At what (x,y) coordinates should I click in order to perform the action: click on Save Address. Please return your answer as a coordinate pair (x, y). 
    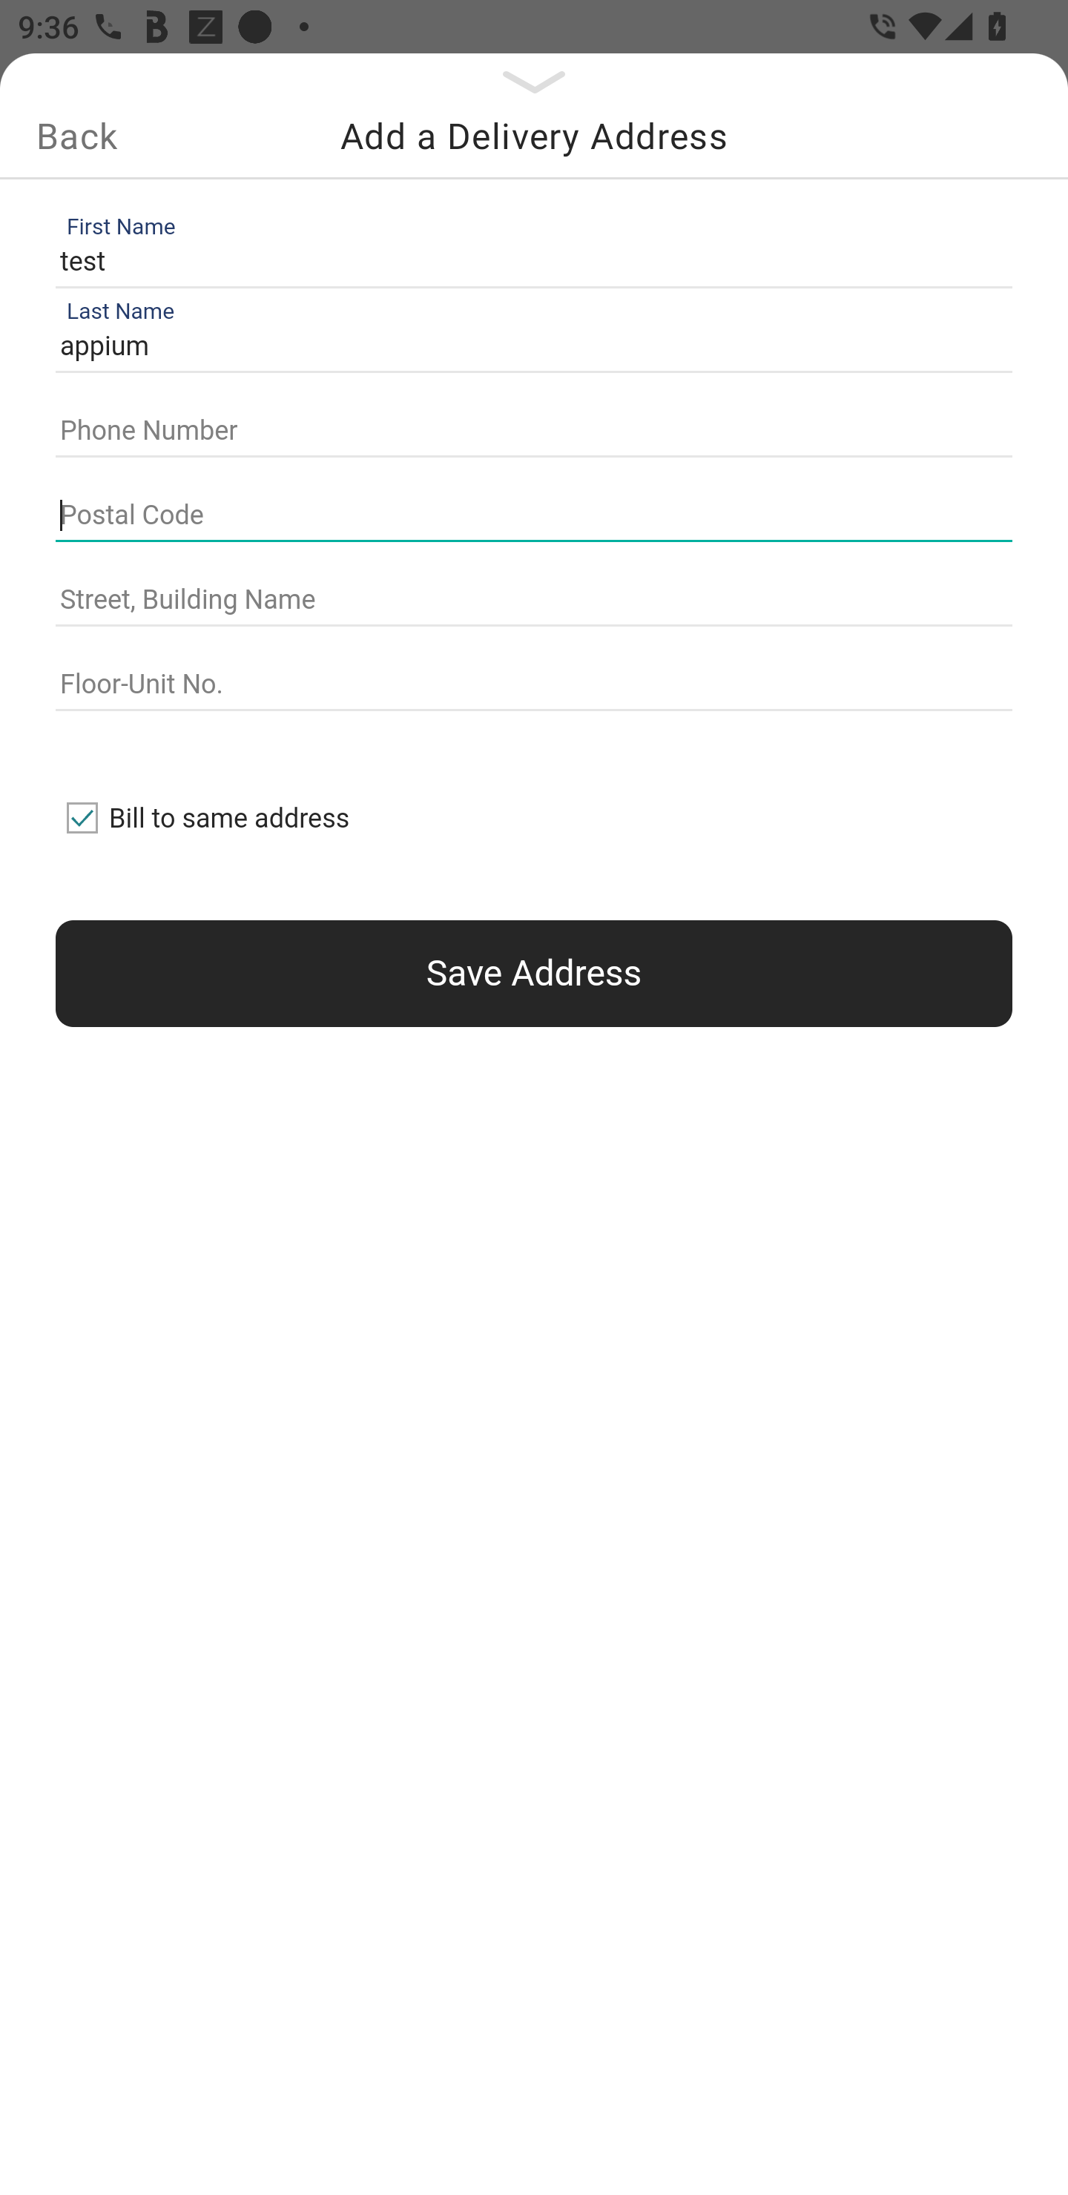
    Looking at the image, I should click on (534, 973).